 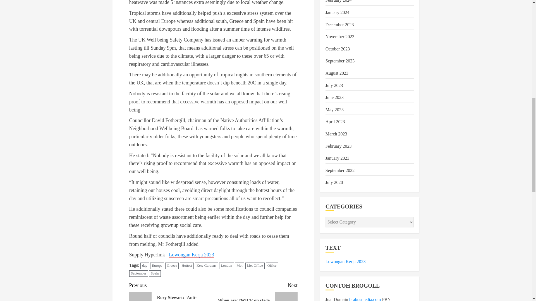 What do you see at coordinates (272, 266) in the screenshot?
I see `Office` at bounding box center [272, 266].